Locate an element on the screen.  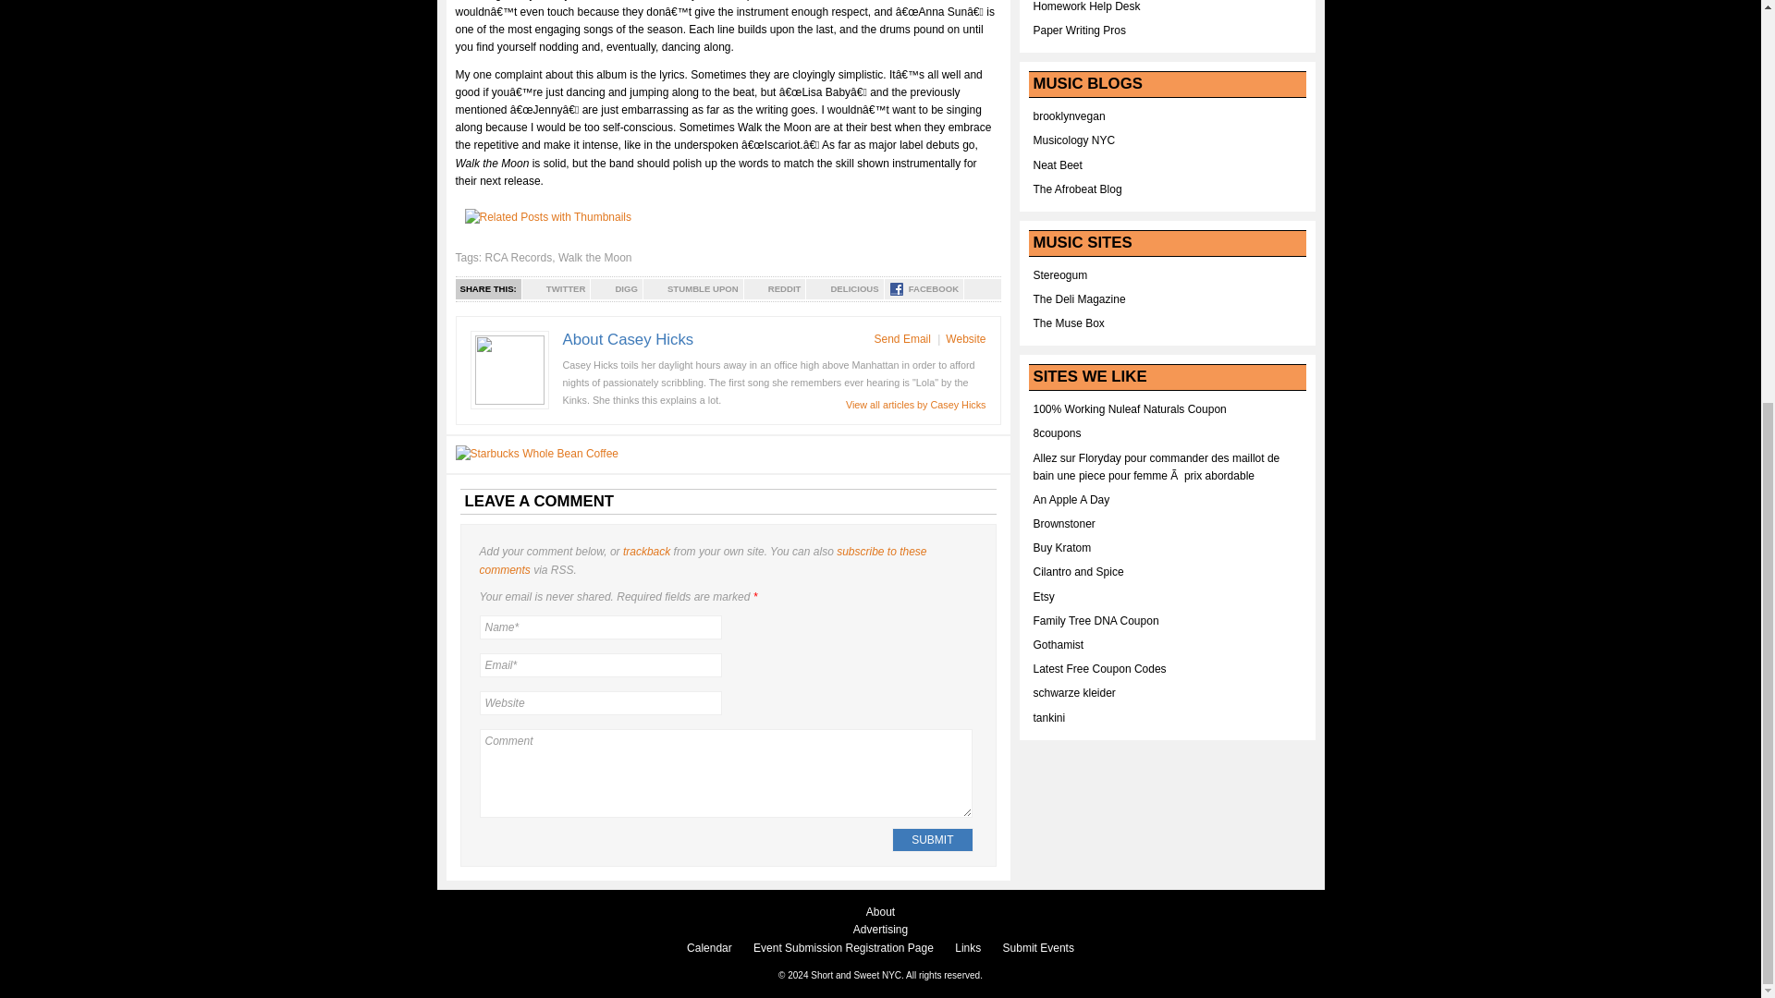
Verified Family Tree DNA Coupon is located at coordinates (1096, 621).